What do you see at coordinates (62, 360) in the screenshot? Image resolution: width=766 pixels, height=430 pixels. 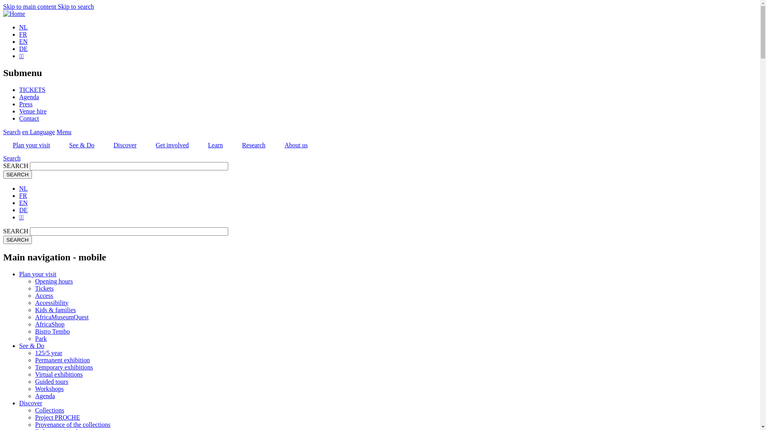 I see `Permanent exhibition` at bounding box center [62, 360].